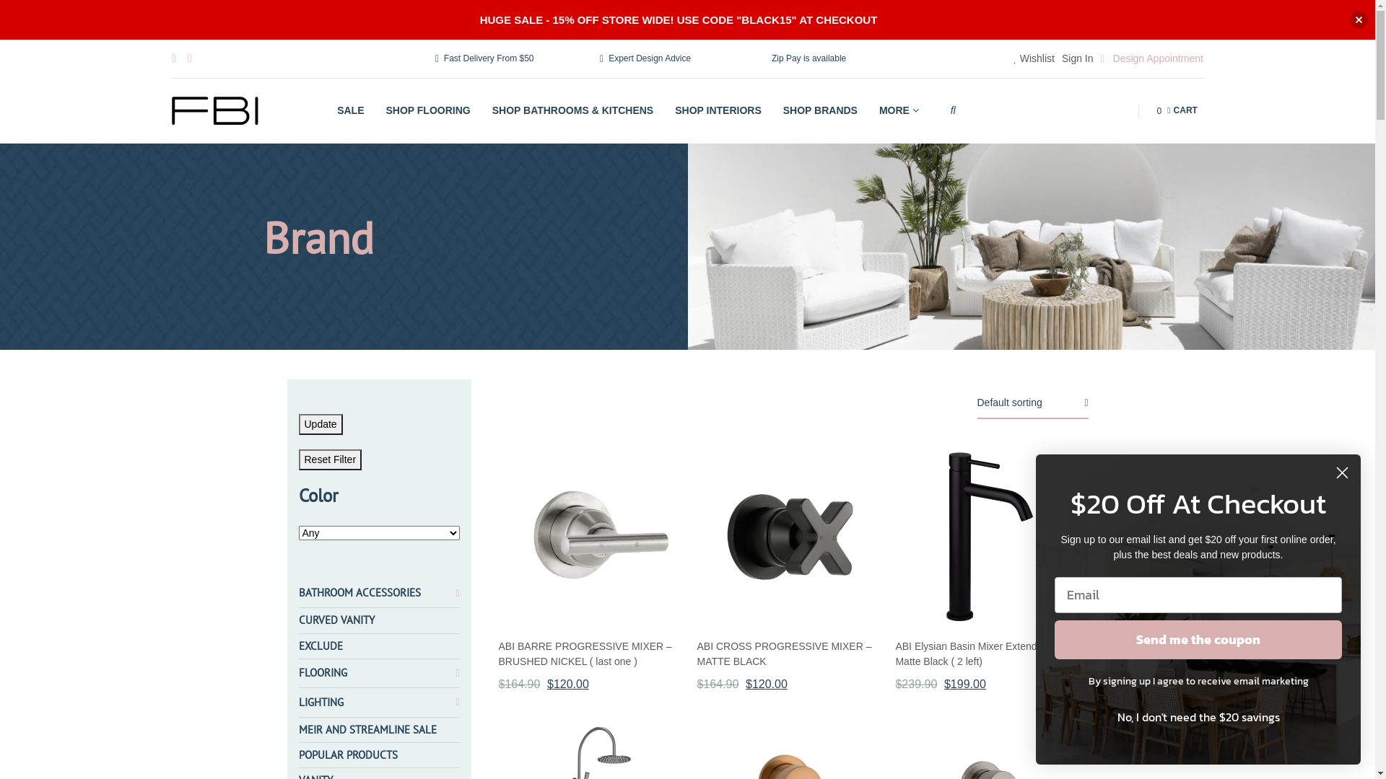  I want to click on EXCLUDE, so click(321, 646).